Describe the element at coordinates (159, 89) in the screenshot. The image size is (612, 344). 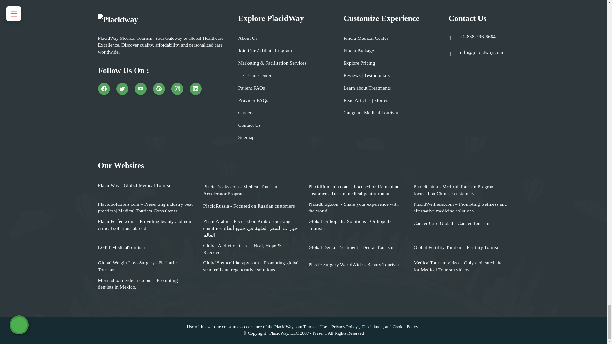
I see `Placidway's Pinterest Account` at that location.